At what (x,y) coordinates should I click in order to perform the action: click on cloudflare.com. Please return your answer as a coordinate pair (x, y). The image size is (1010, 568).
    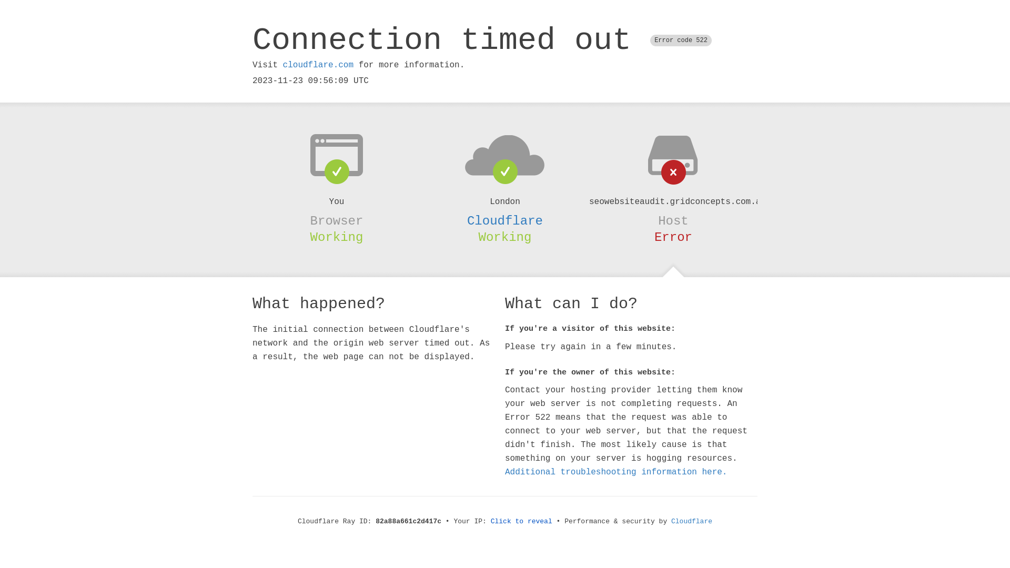
    Looking at the image, I should click on (318, 65).